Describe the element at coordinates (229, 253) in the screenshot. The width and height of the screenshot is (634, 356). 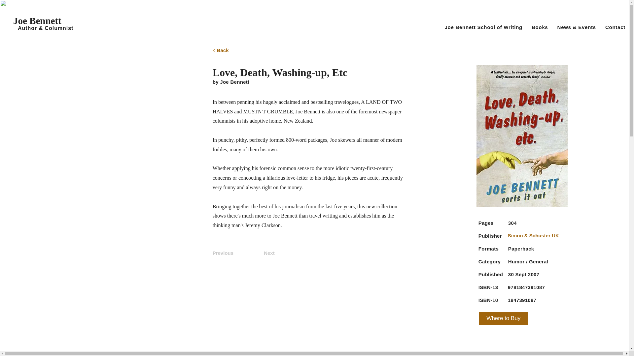
I see `Previous` at that location.